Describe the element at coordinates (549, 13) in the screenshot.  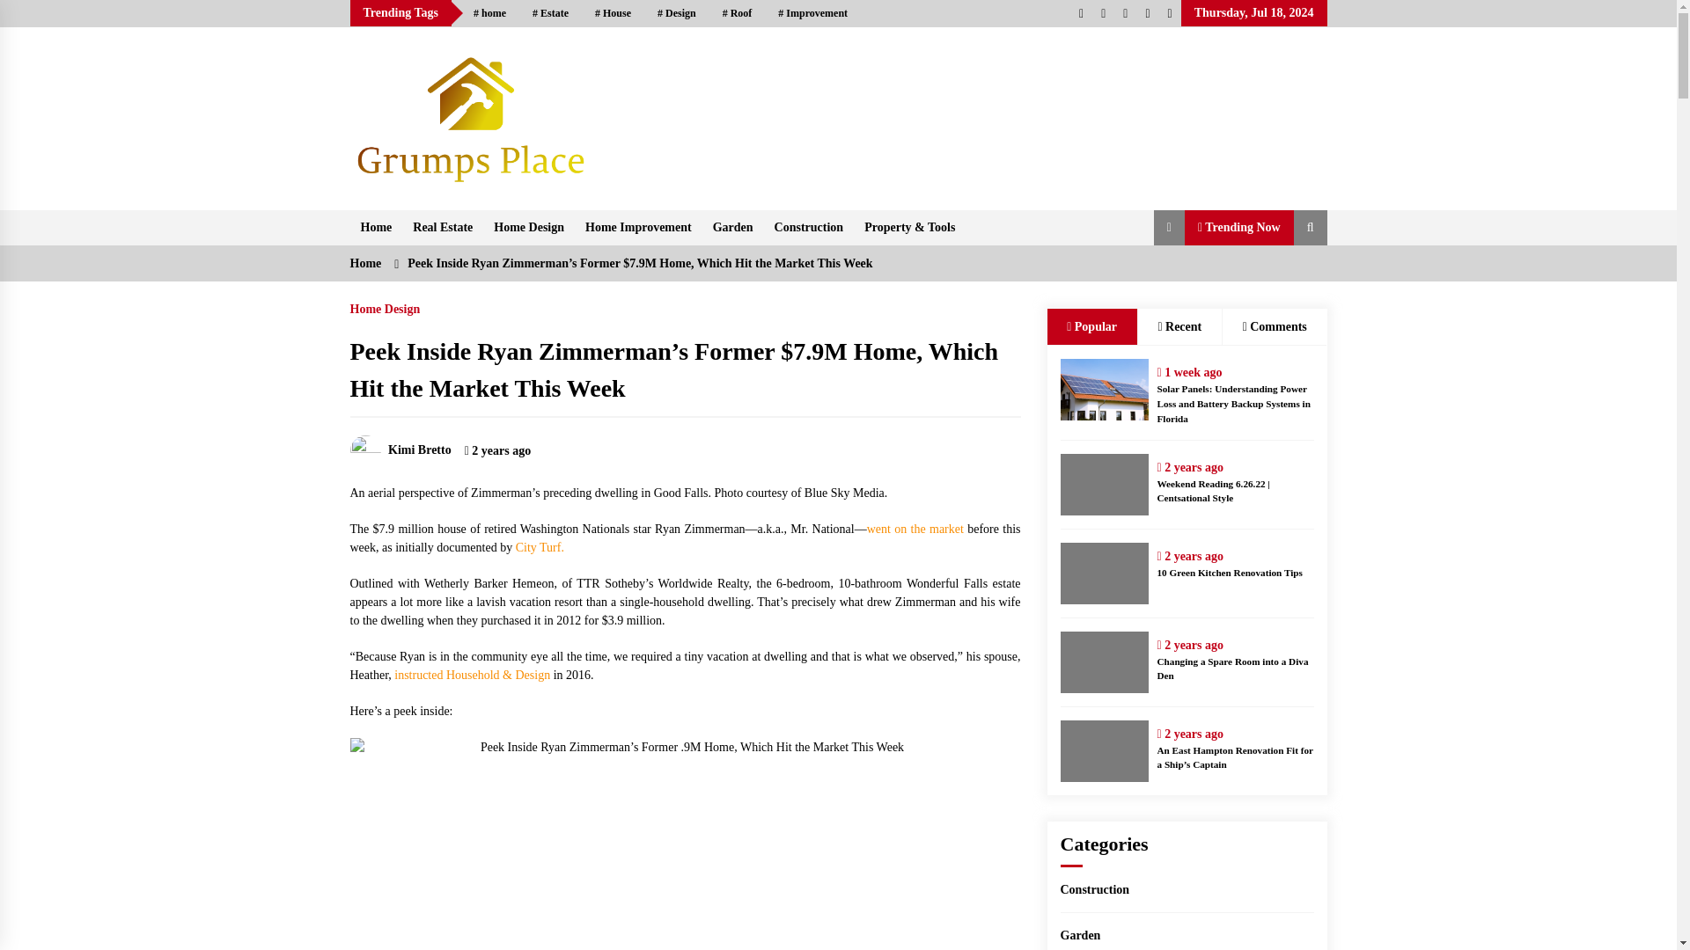
I see `Estate` at that location.